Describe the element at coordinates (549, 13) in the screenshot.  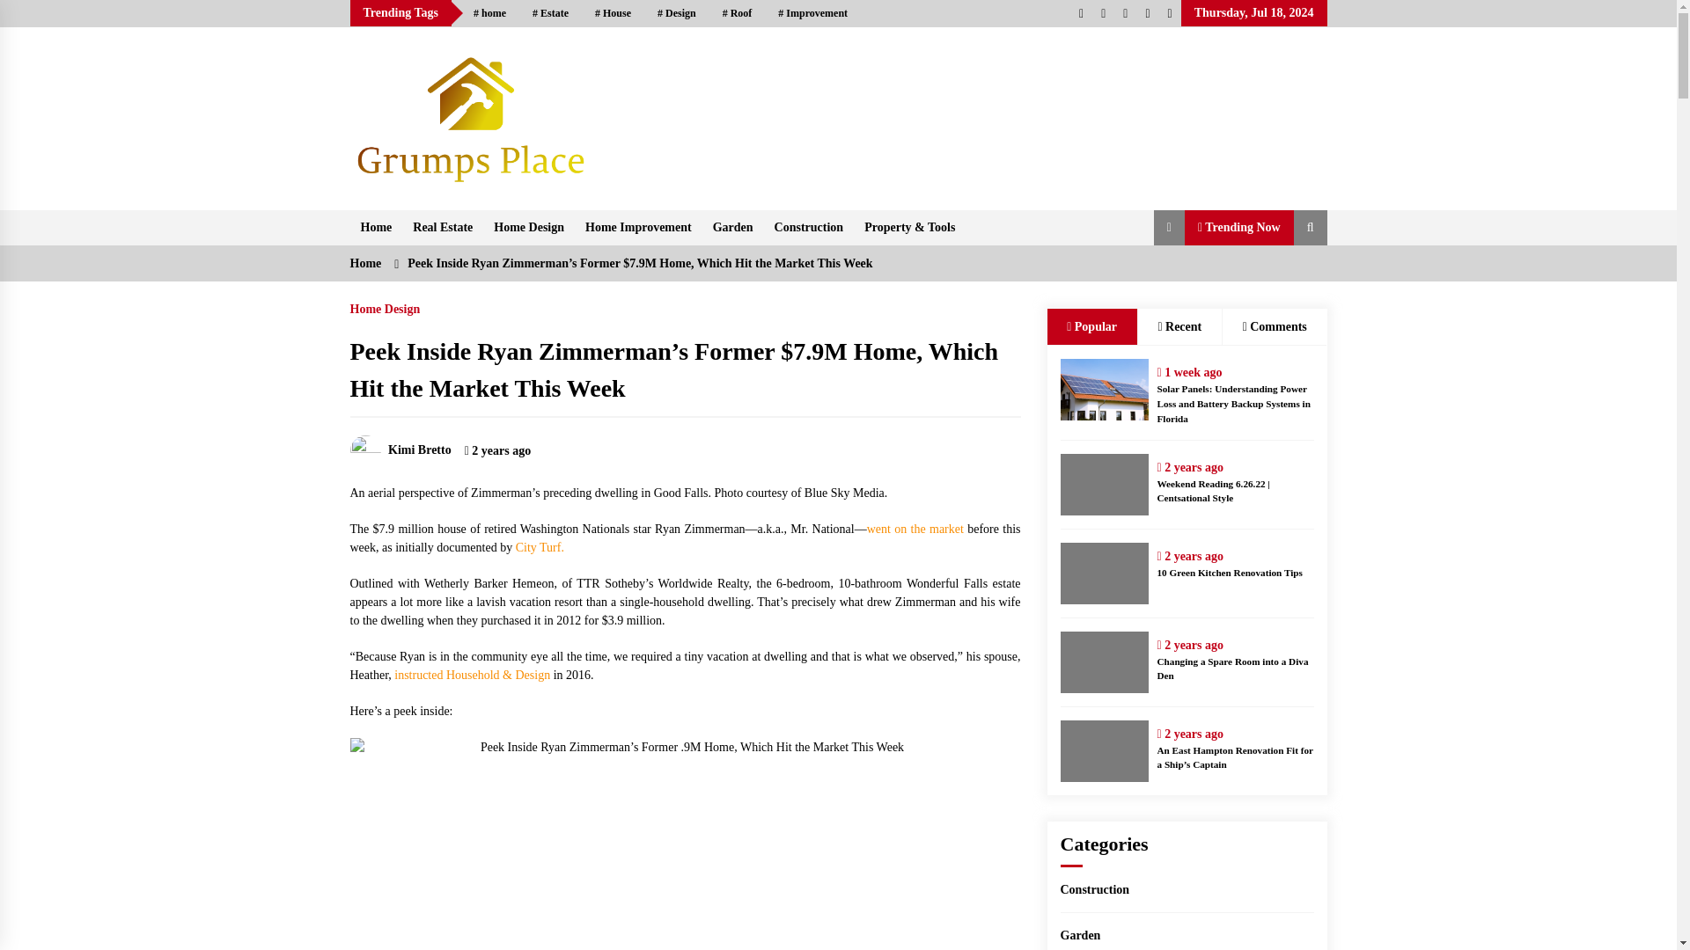
I see `Estate` at that location.